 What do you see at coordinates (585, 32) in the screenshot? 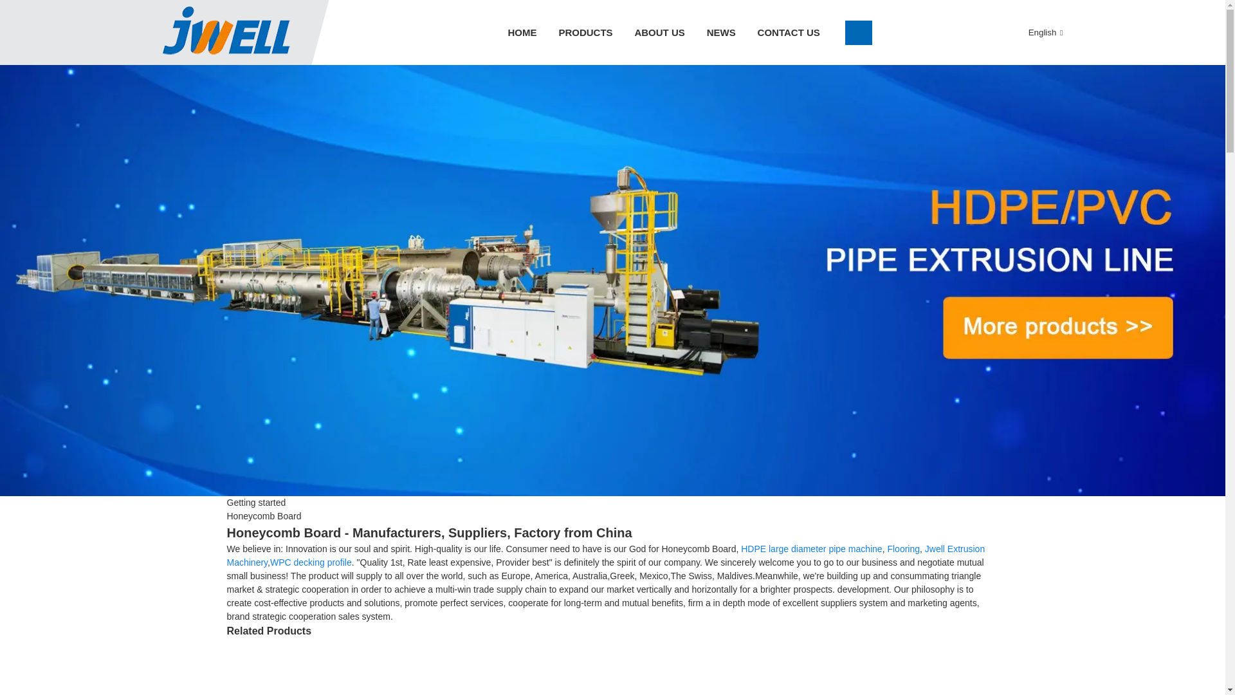
I see `PRODUCTS` at bounding box center [585, 32].